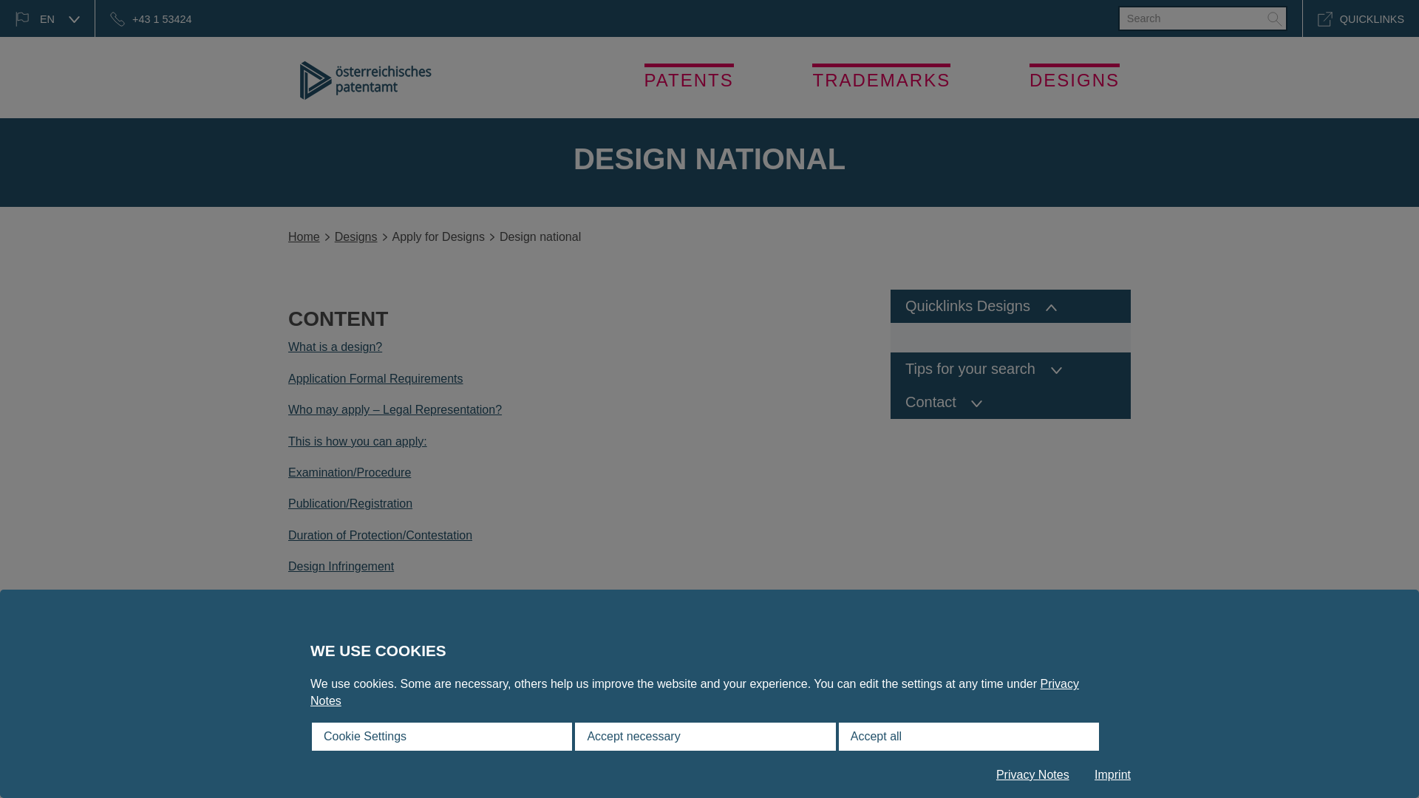 This screenshot has height=798, width=1419. I want to click on Accept necessary, so click(705, 737).